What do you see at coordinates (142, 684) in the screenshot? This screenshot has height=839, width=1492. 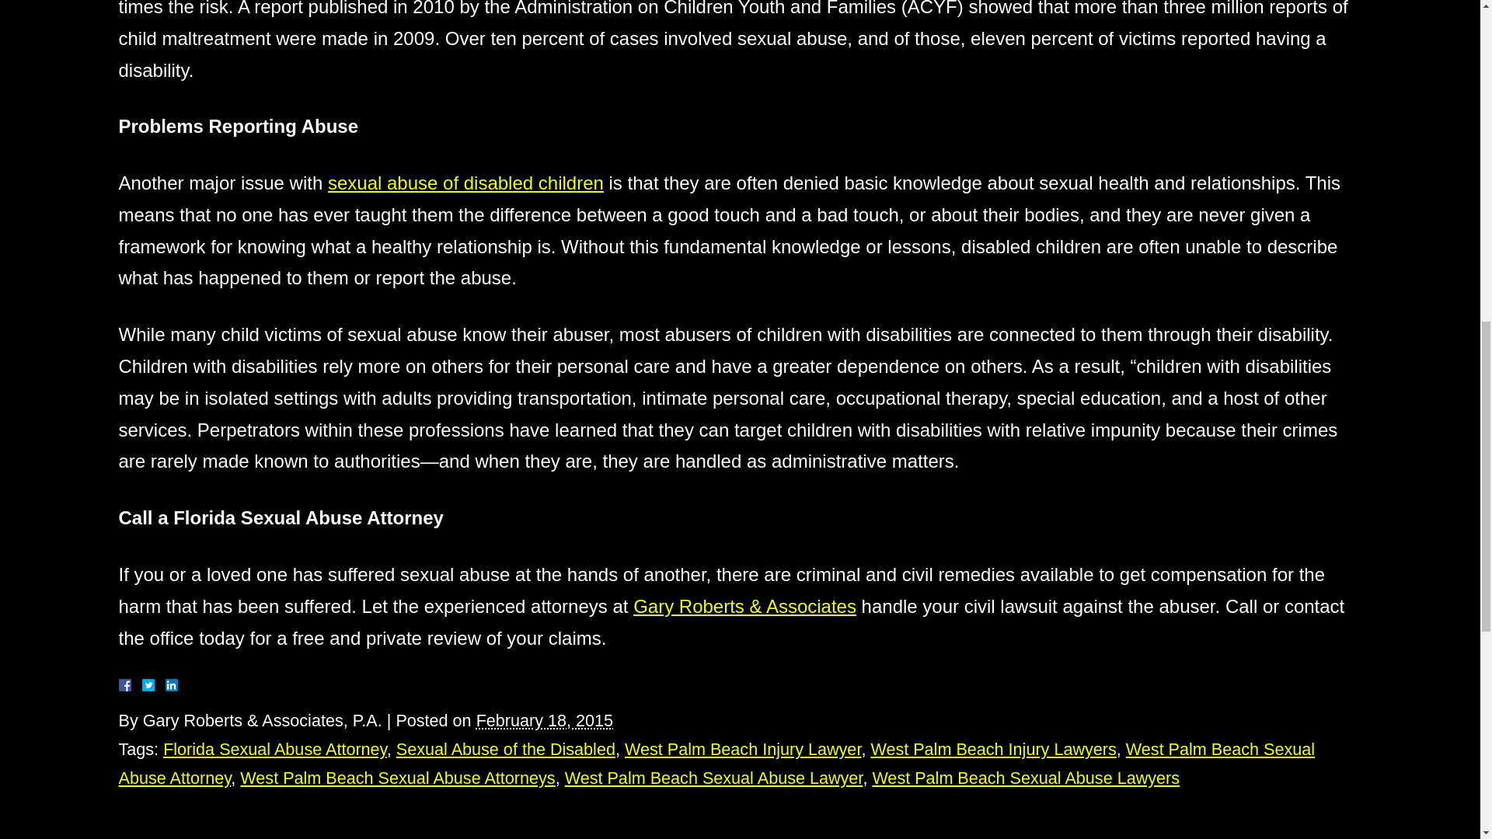 I see `Facebook` at bounding box center [142, 684].